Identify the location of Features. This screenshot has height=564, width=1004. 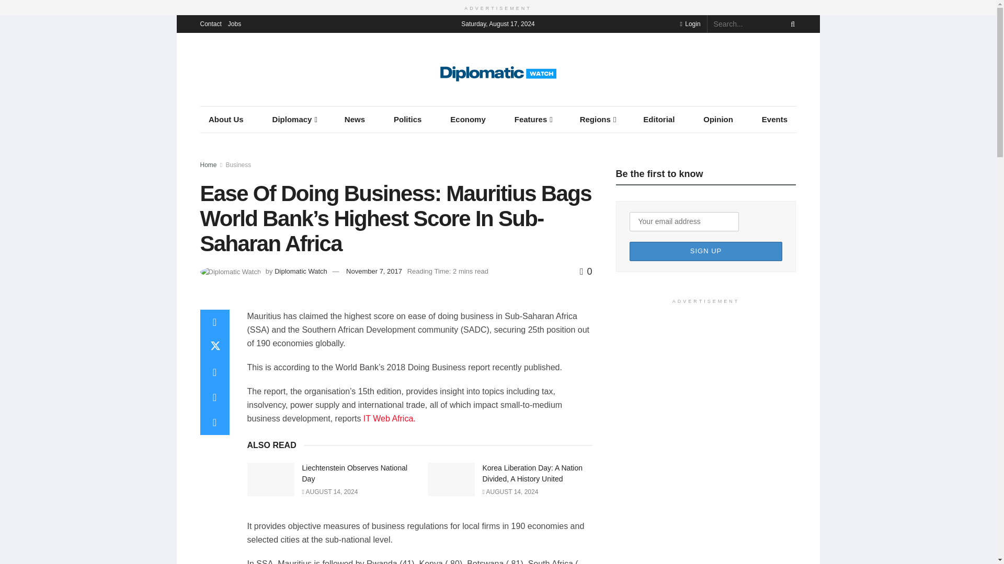
(532, 119).